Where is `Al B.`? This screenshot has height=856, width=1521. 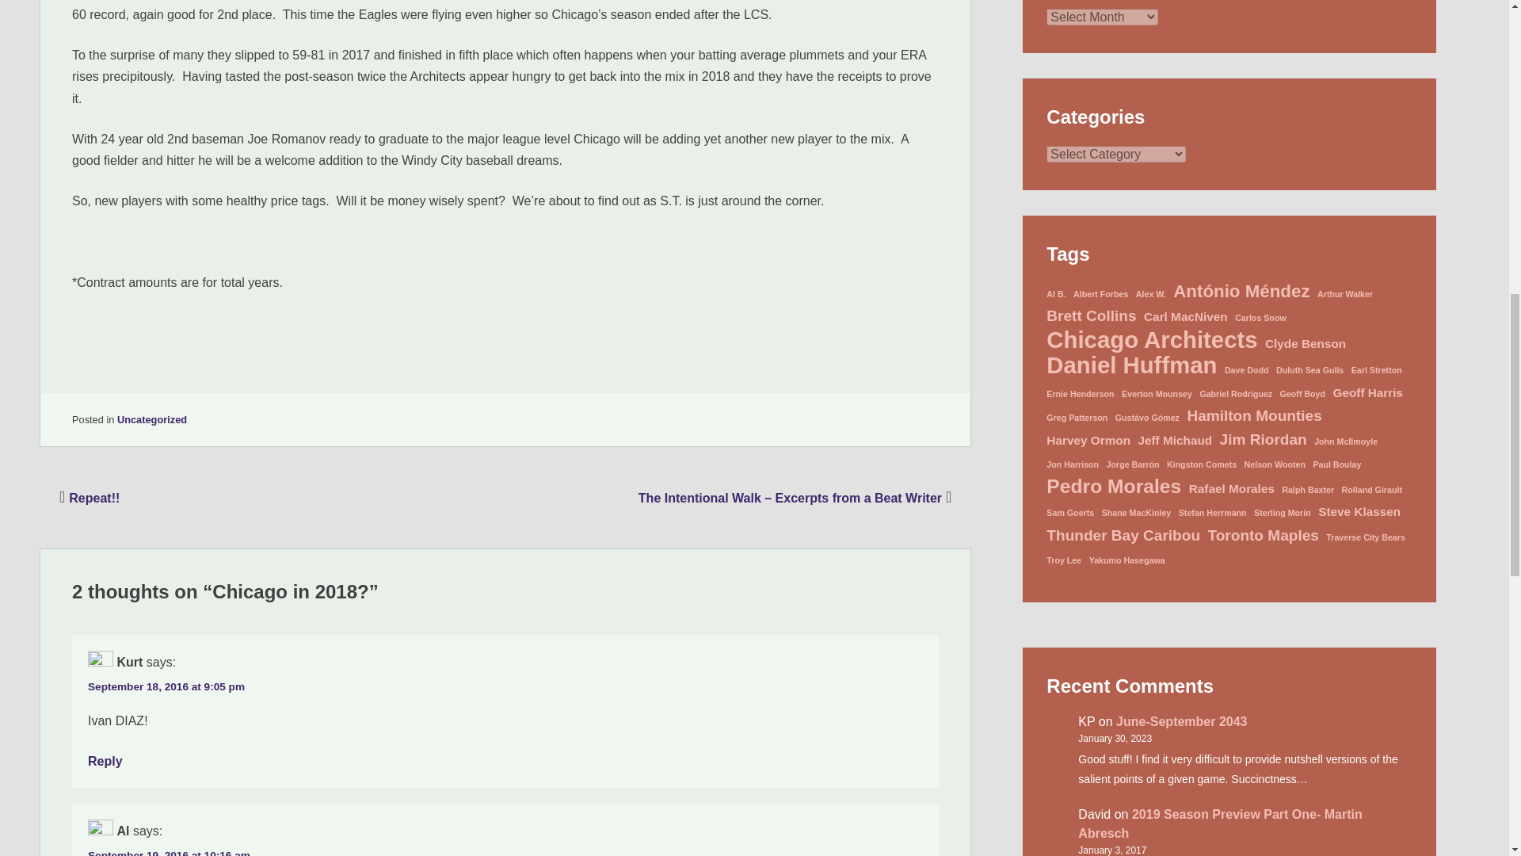
Al B. is located at coordinates (1055, 293).